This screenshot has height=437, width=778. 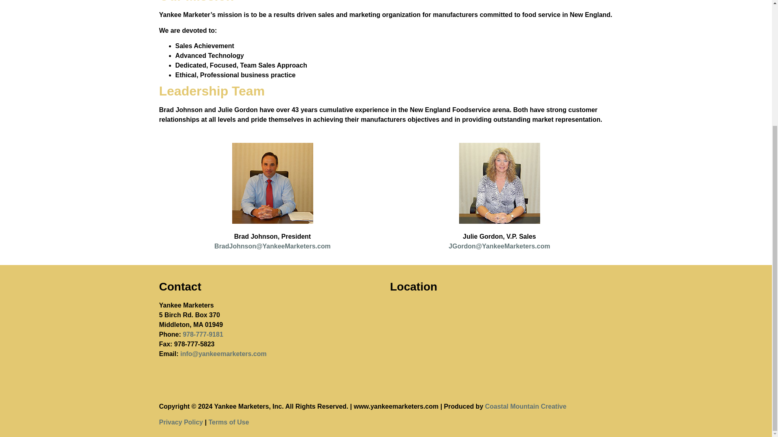 I want to click on 978-777-9181, so click(x=203, y=334).